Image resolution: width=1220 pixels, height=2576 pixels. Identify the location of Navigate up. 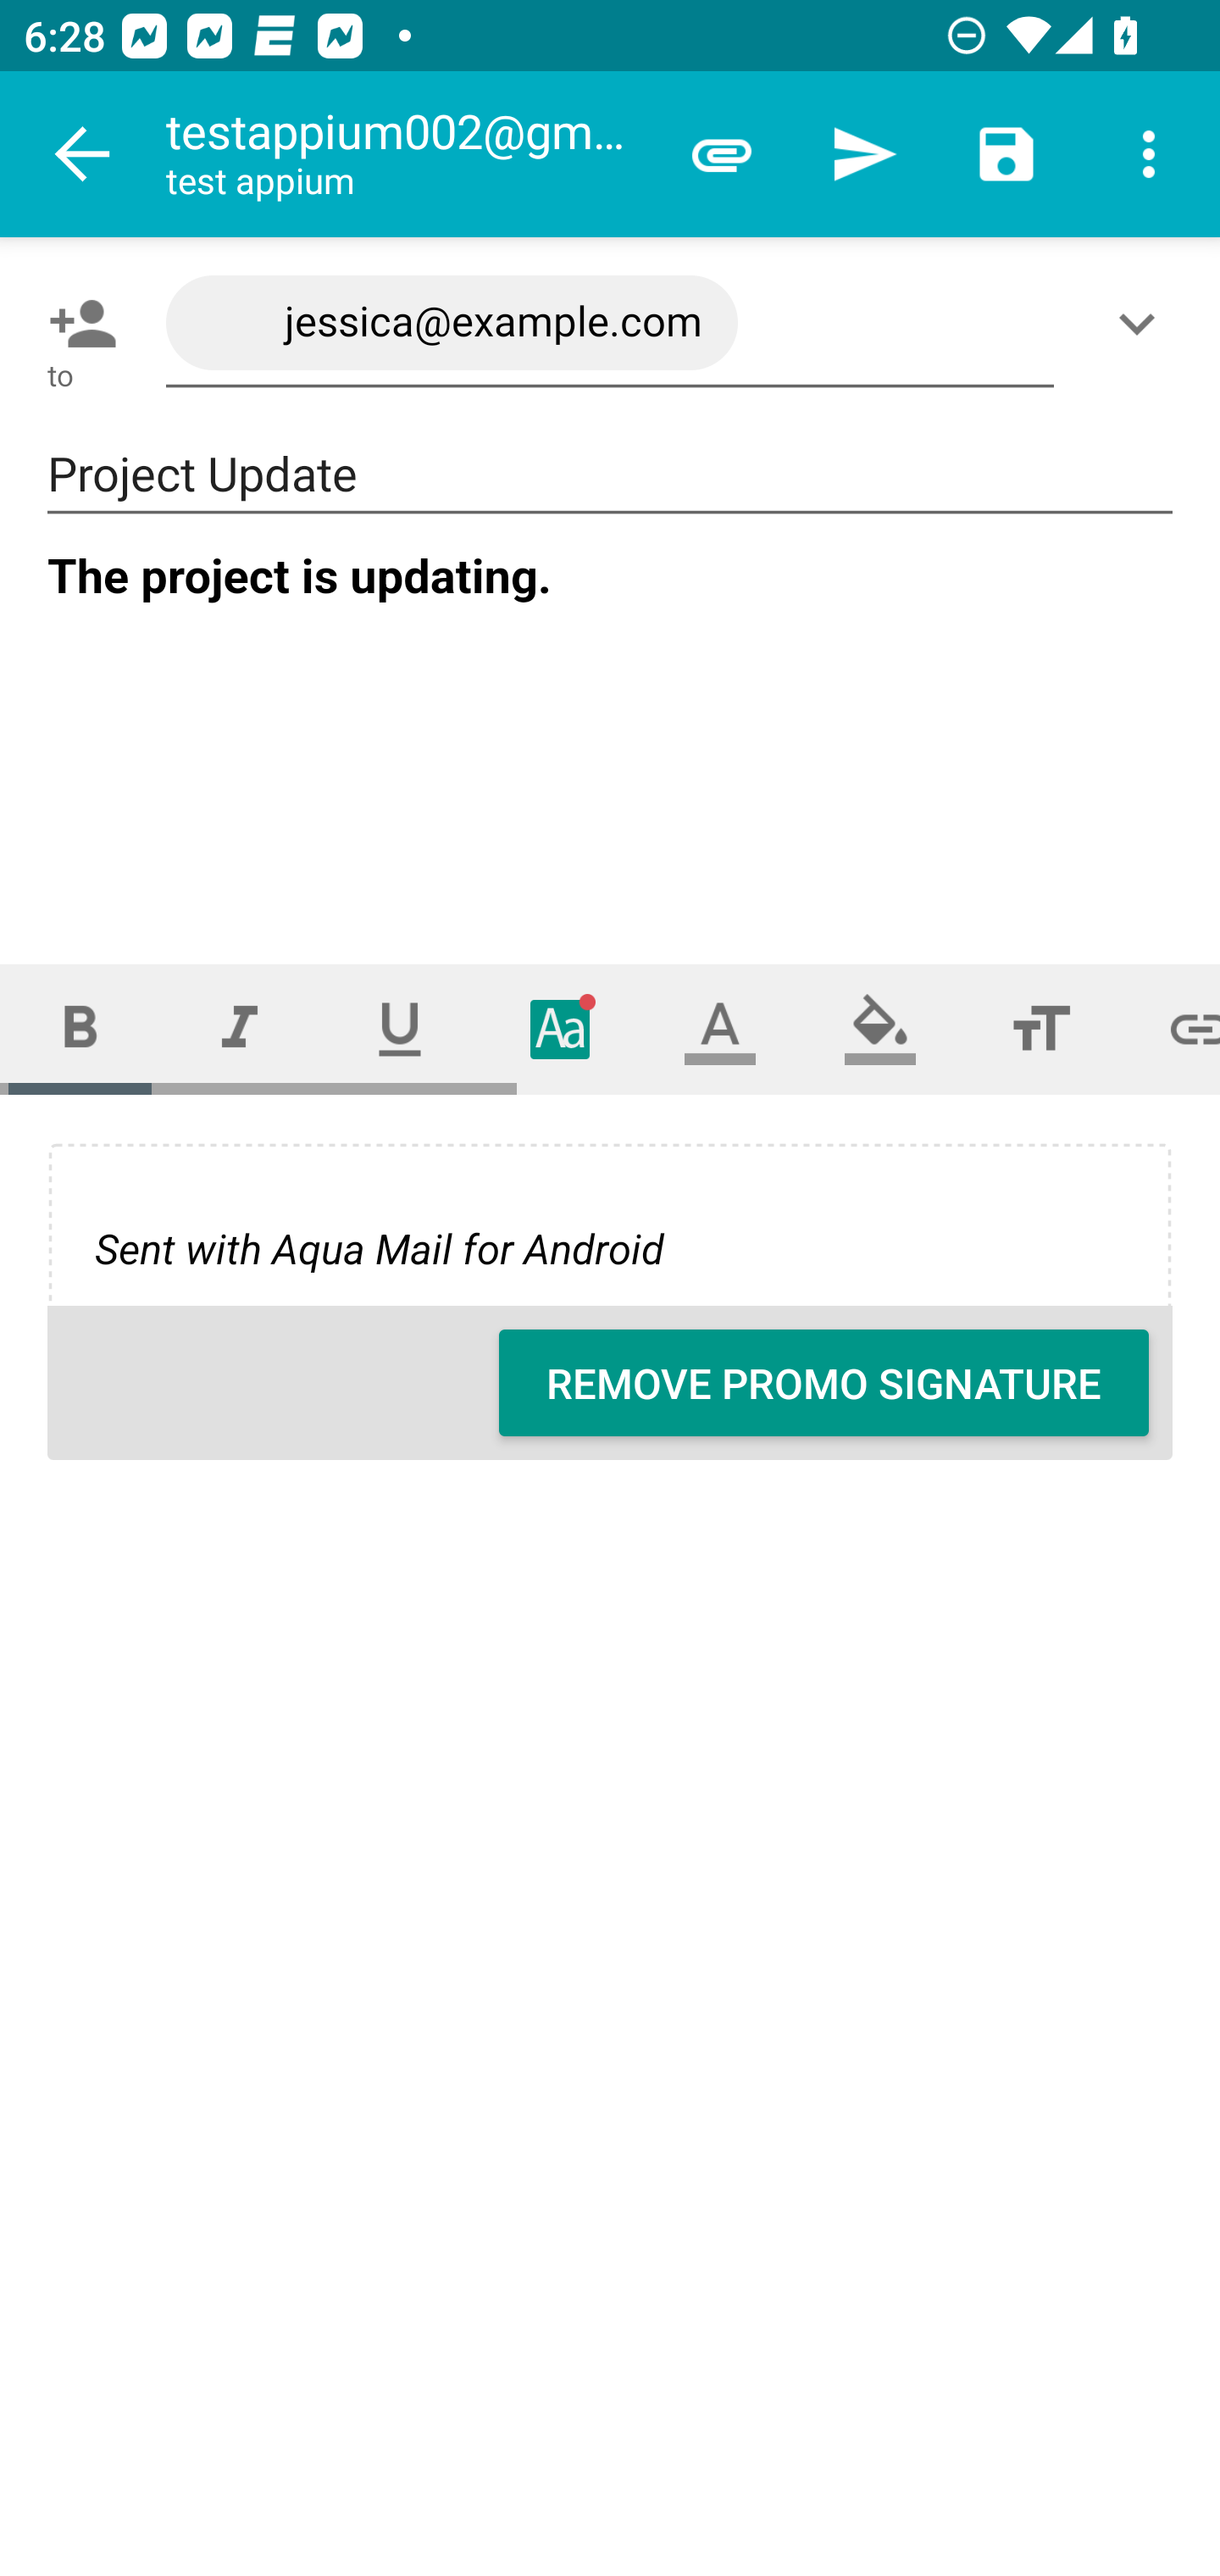
(83, 154).